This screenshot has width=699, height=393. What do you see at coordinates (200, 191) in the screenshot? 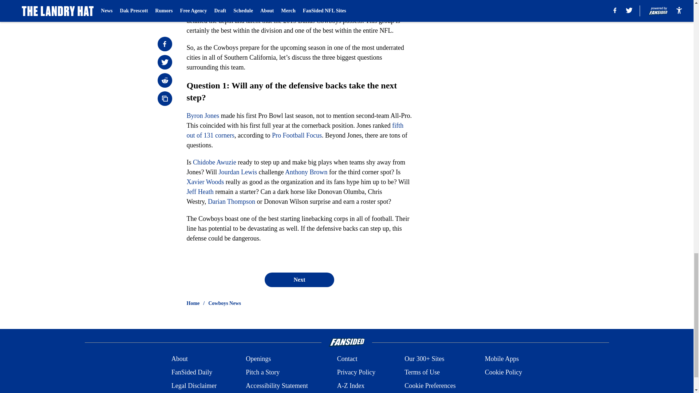
I see `Jeff Heath` at bounding box center [200, 191].